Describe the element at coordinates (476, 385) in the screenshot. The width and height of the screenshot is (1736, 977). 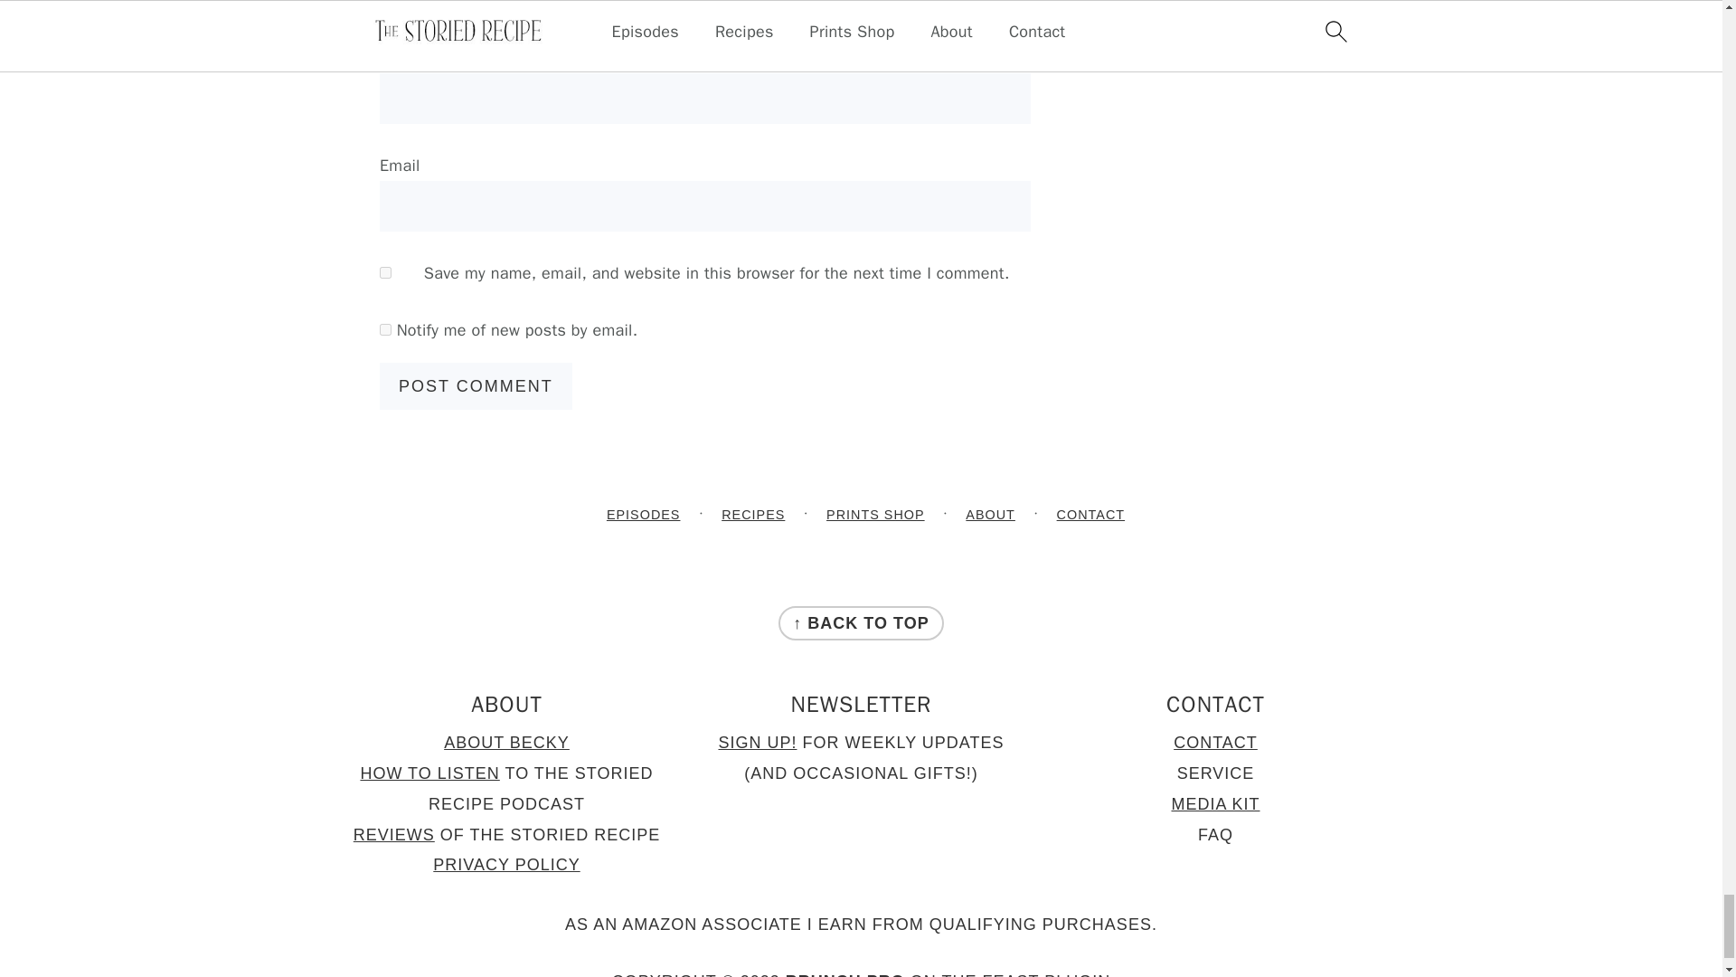
I see `Post Comment` at that location.